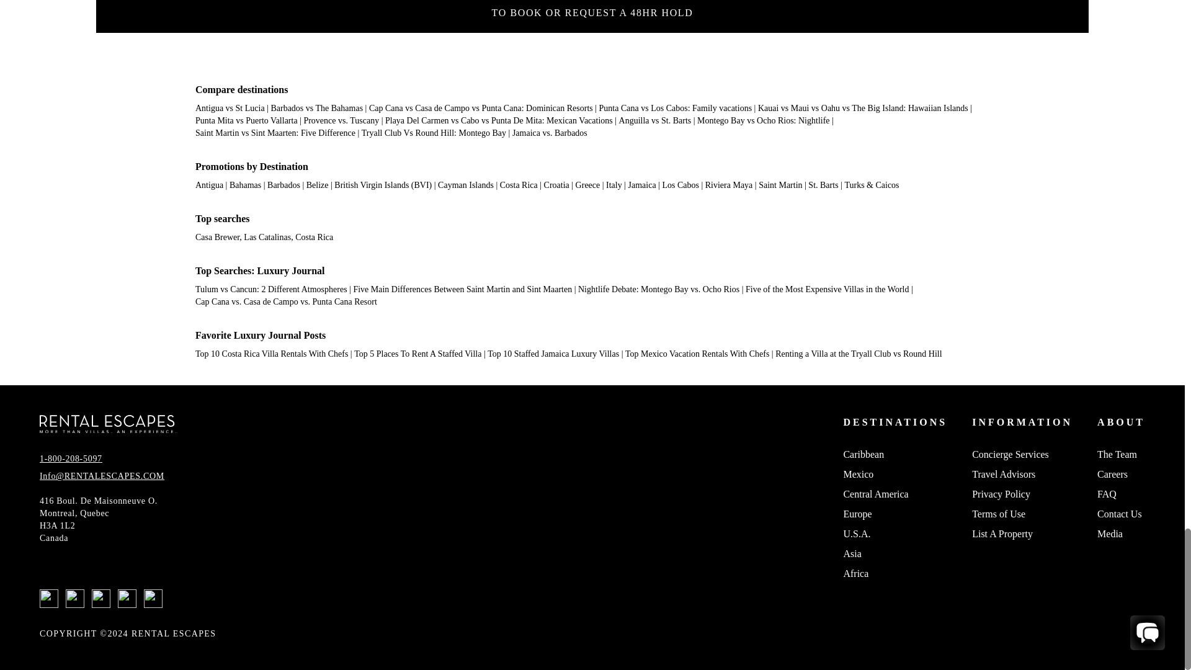  Describe the element at coordinates (676, 108) in the screenshot. I see `Punta Cana vs Los Cabos: Family vacations` at that location.